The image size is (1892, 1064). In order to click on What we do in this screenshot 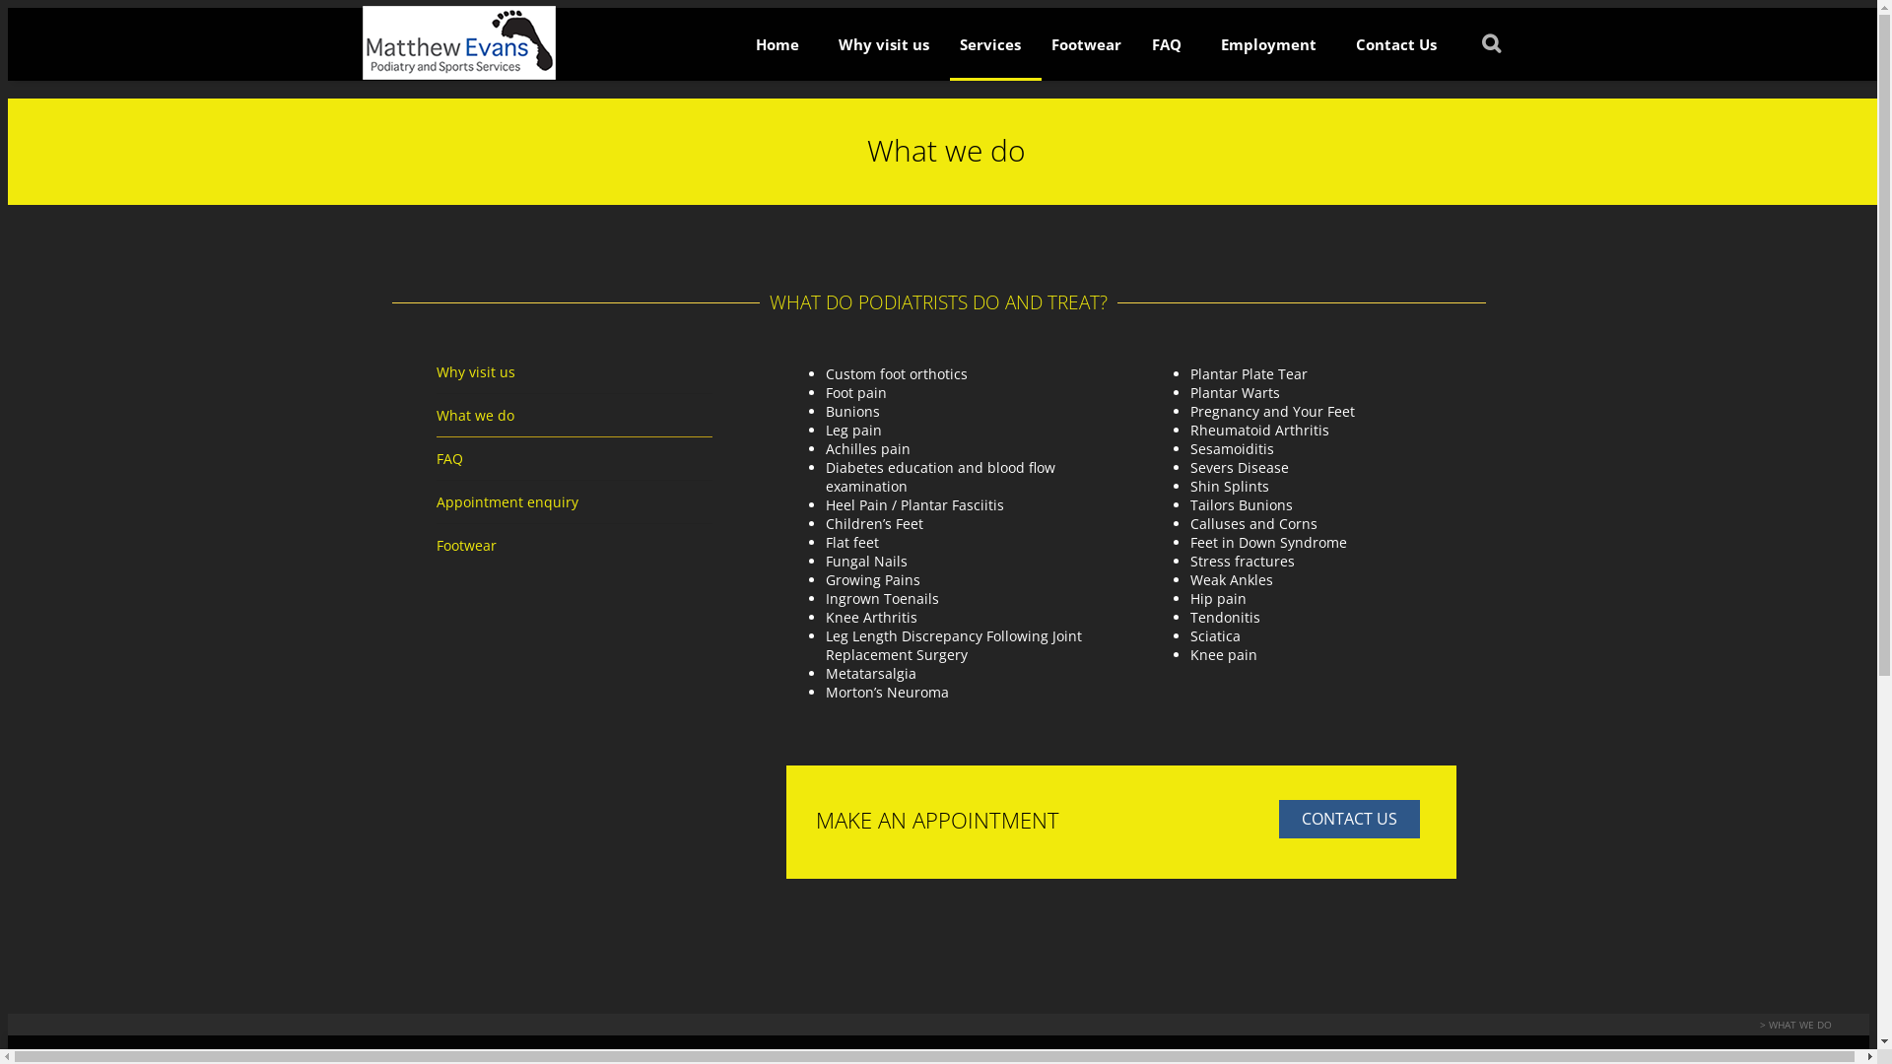, I will do `click(475, 416)`.